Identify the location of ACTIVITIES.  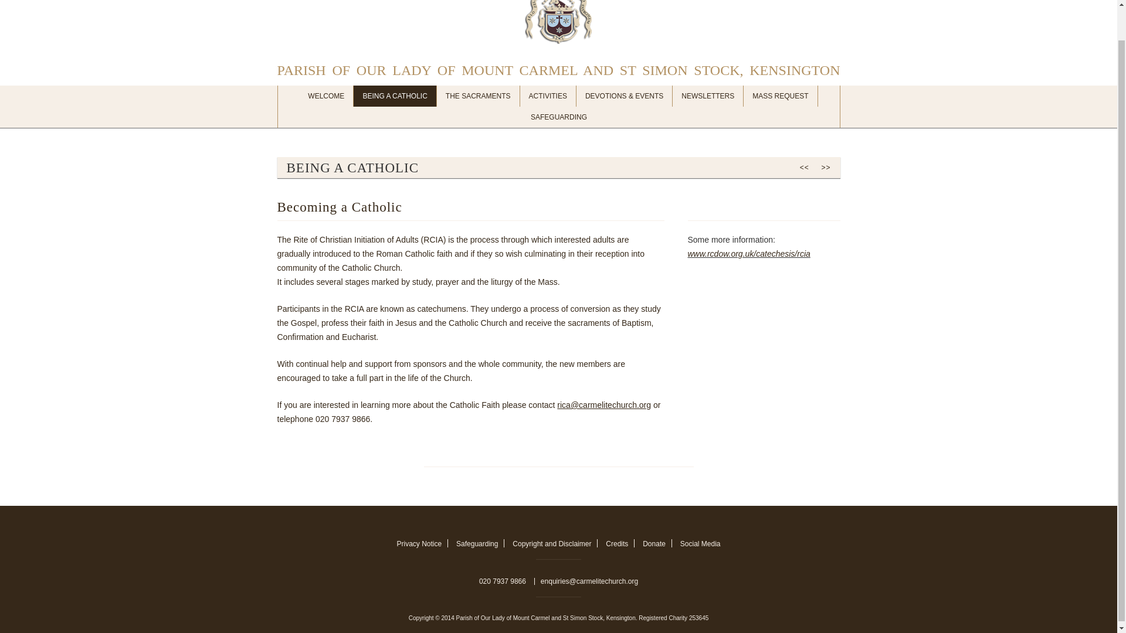
(548, 96).